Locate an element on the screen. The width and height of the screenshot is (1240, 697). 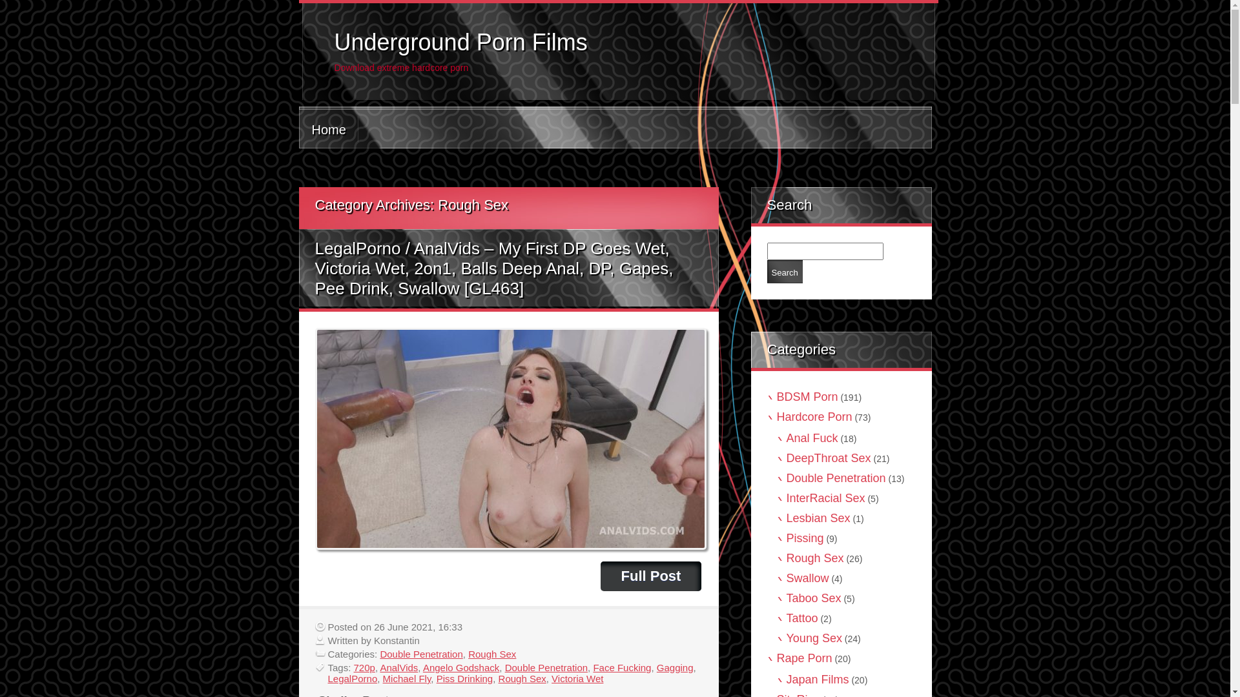
Anal Fuck is located at coordinates (812, 438).